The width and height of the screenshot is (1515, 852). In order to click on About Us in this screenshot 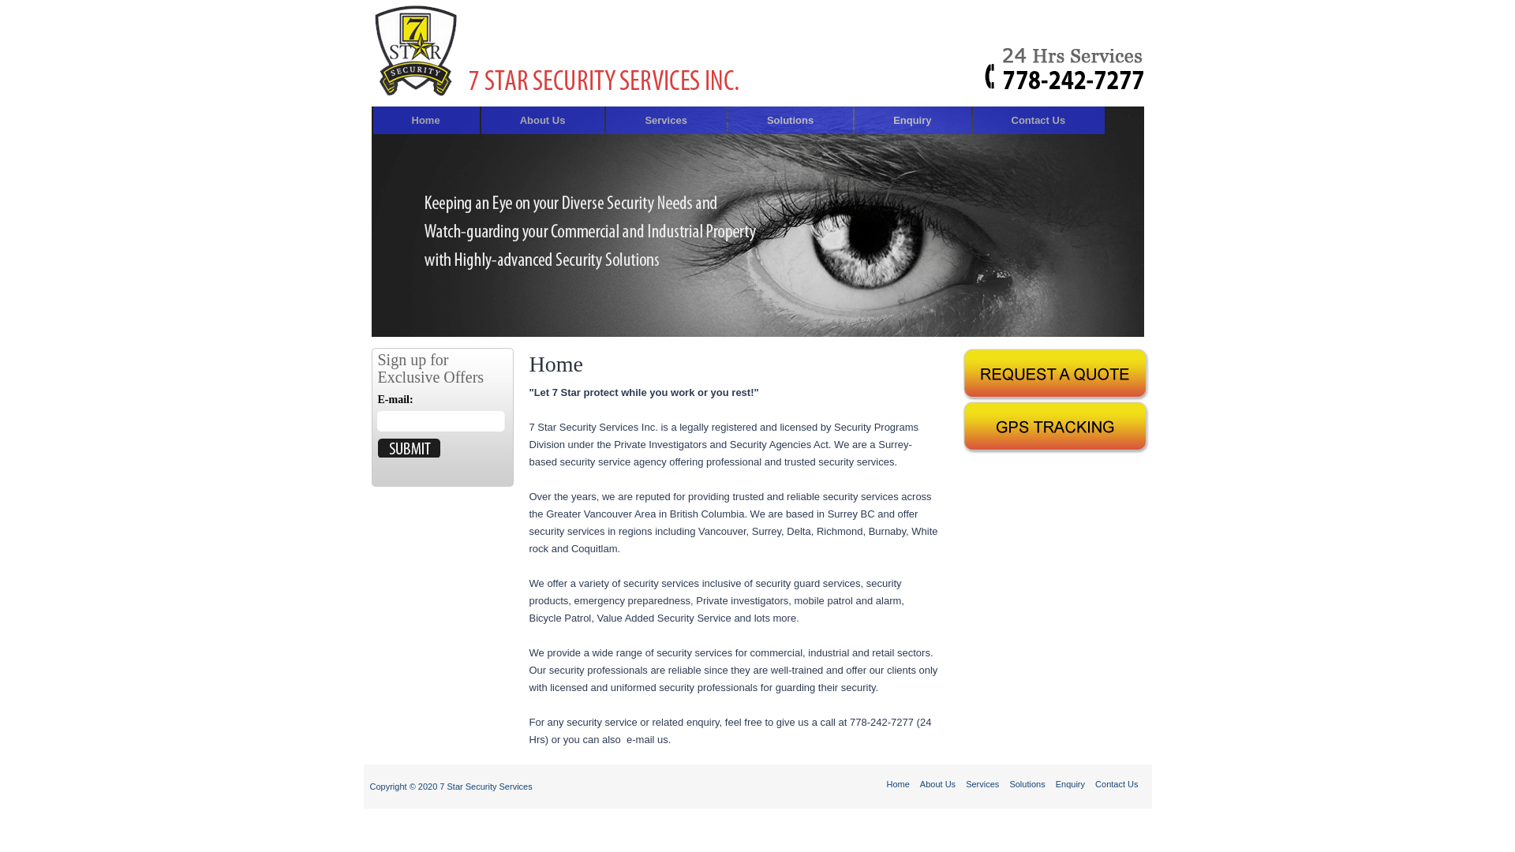, I will do `click(939, 784)`.